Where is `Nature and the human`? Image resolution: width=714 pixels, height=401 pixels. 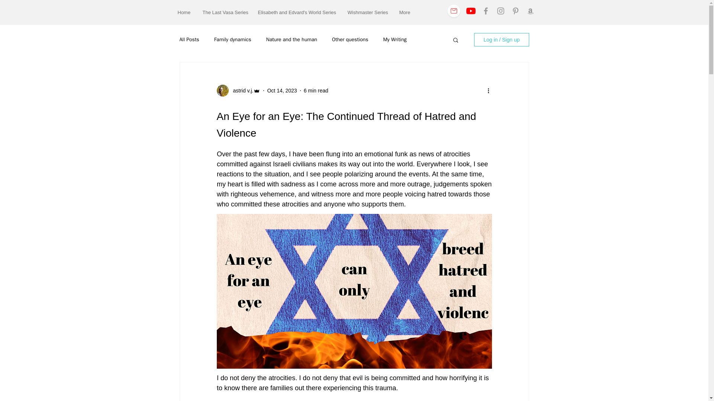 Nature and the human is located at coordinates (291, 39).